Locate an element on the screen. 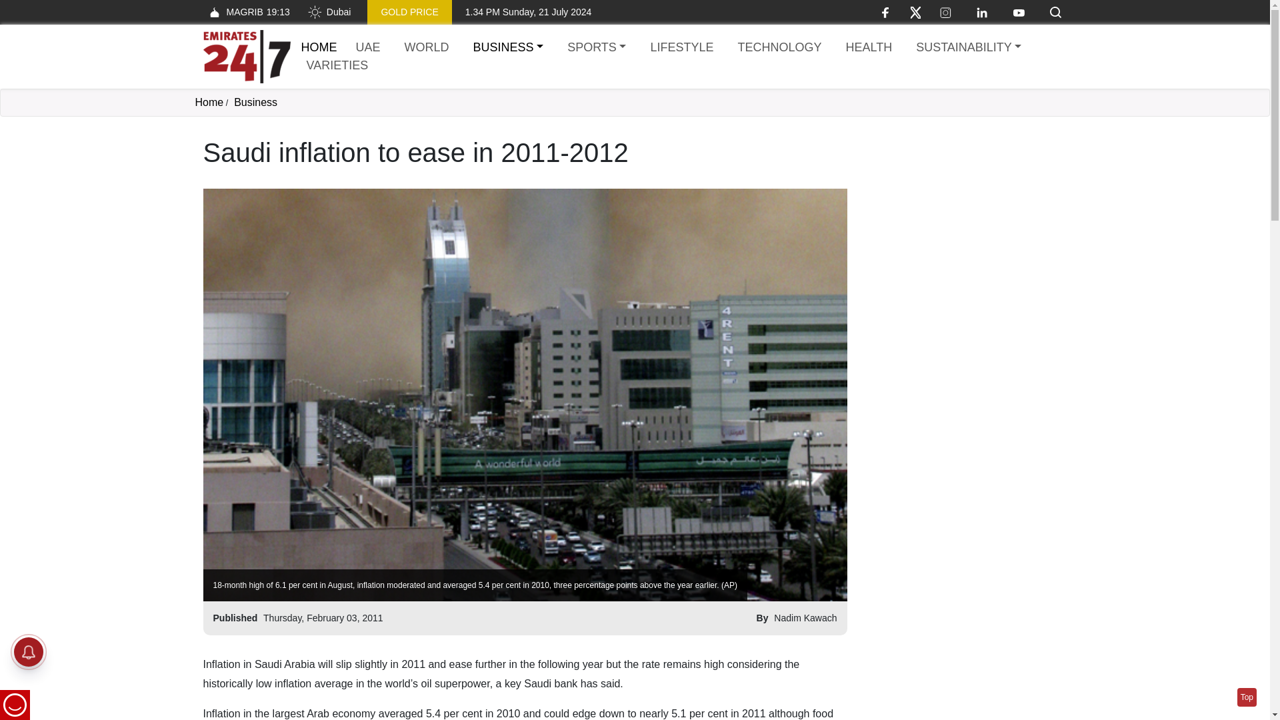  Dubai is located at coordinates (968, 48).